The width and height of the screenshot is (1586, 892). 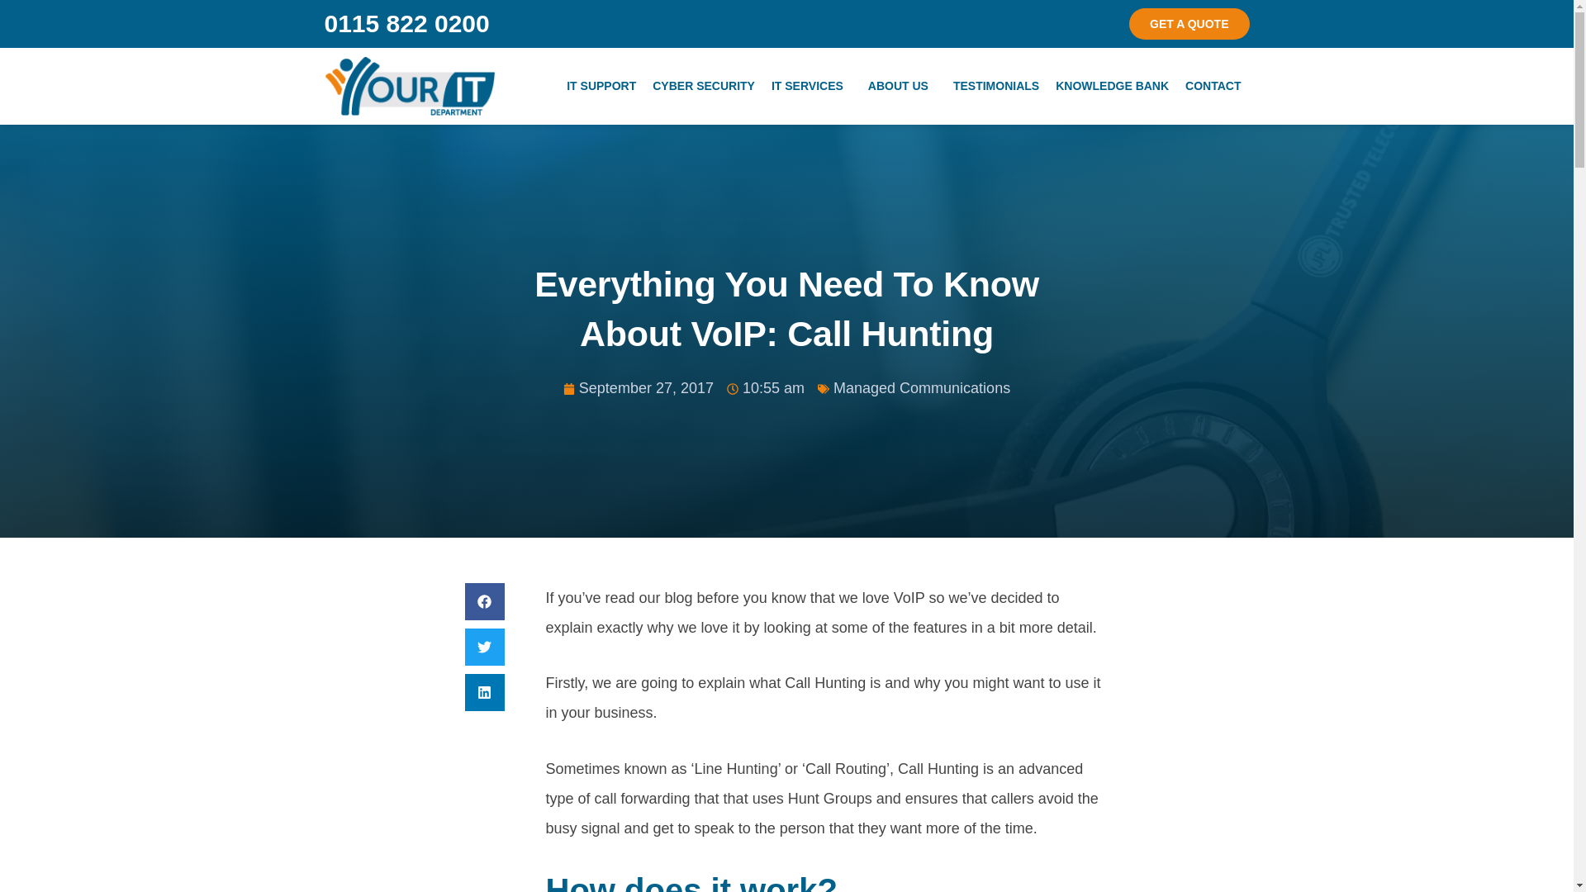 I want to click on CONTACT, so click(x=1213, y=86).